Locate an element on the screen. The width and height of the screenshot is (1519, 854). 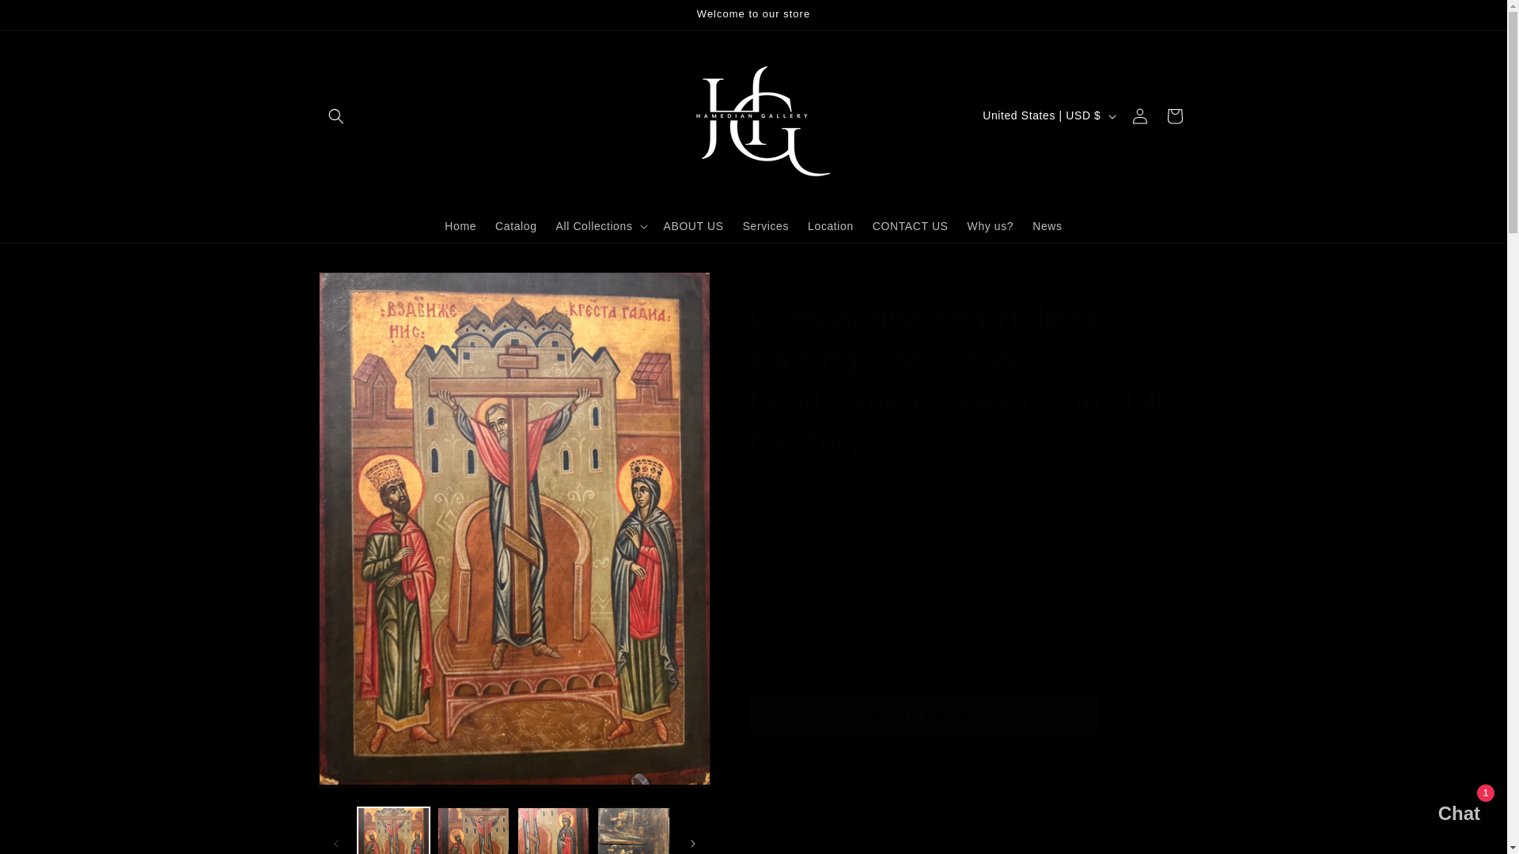
Home is located at coordinates (460, 225).